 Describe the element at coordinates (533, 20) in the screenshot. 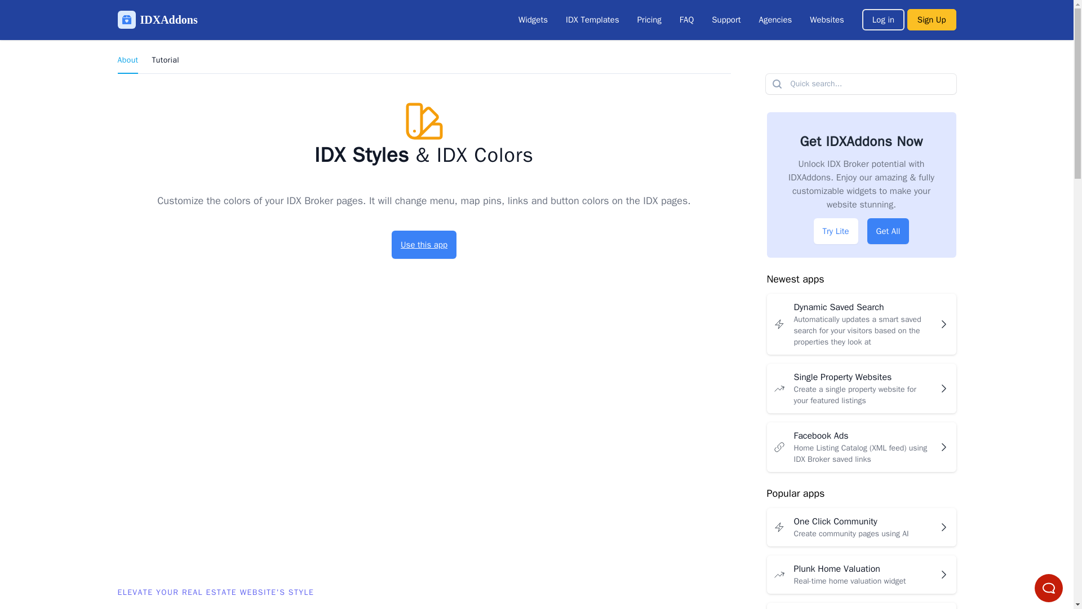

I see `Websites` at that location.